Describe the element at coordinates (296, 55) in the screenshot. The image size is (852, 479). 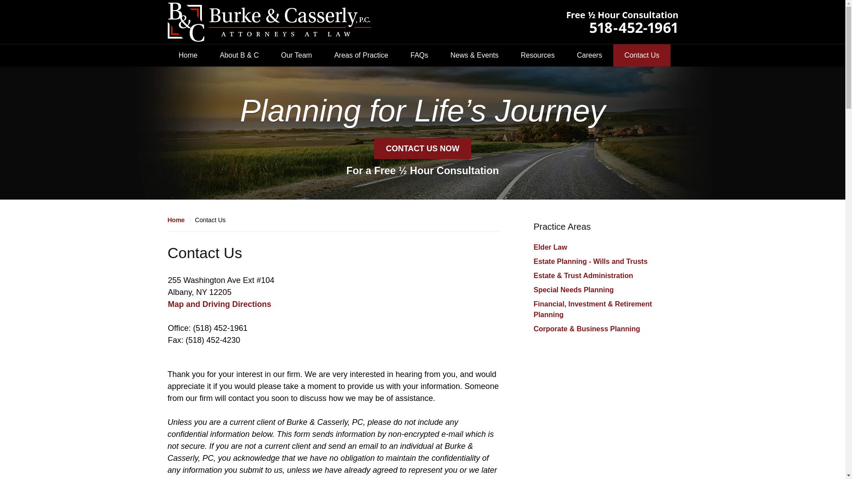
I see `Our Team` at that location.